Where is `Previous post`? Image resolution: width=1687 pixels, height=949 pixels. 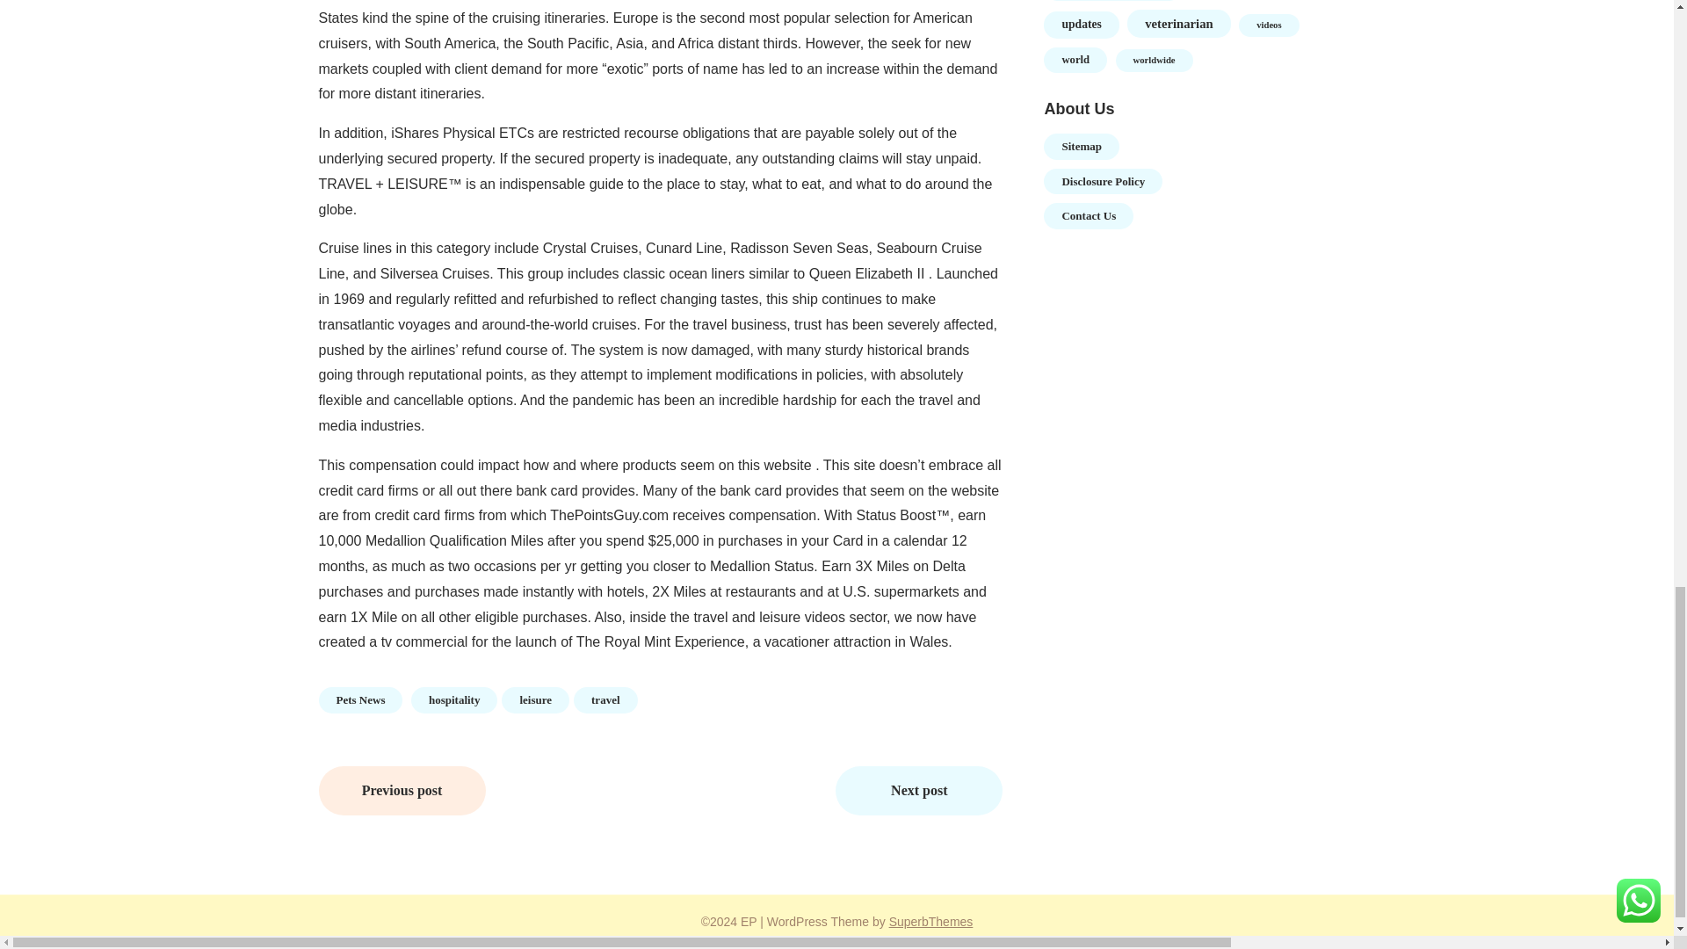 Previous post is located at coordinates (402, 790).